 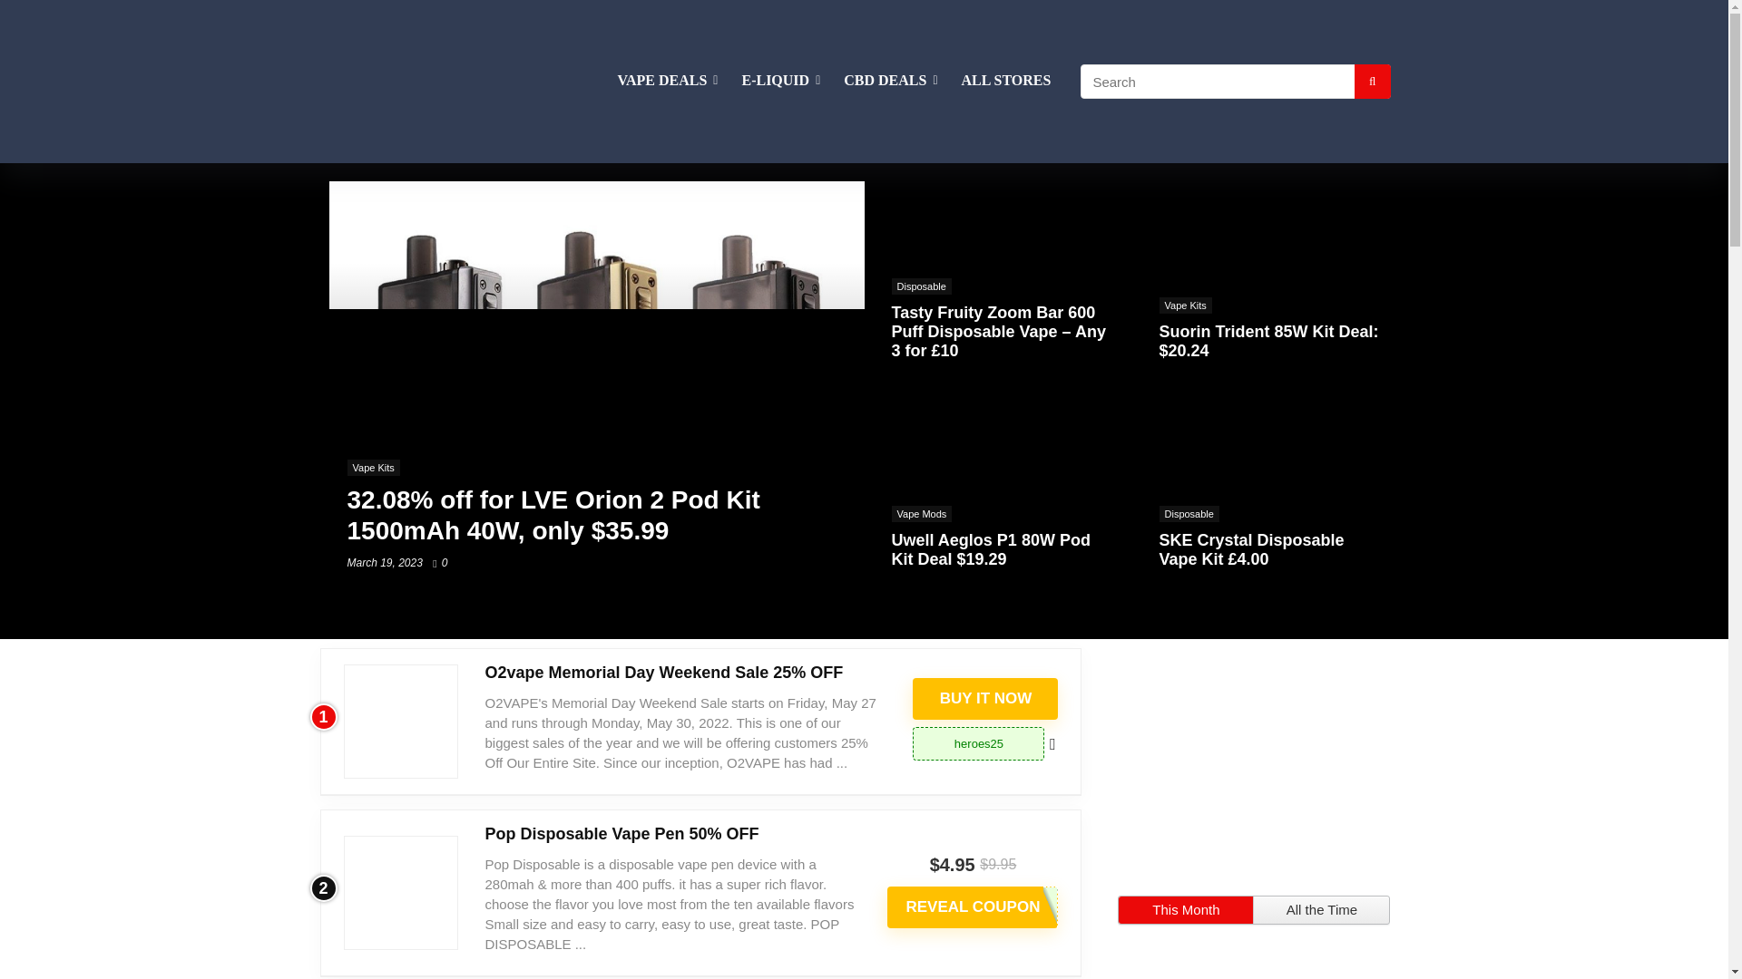 What do you see at coordinates (780, 82) in the screenshot?
I see `E-LIQUID` at bounding box center [780, 82].